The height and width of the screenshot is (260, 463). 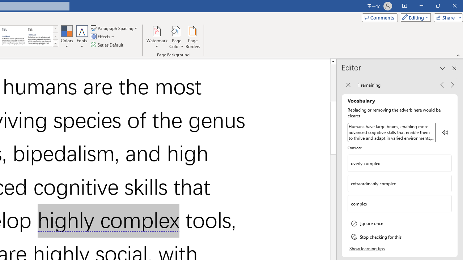 What do you see at coordinates (438, 6) in the screenshot?
I see `Restore Down` at bounding box center [438, 6].